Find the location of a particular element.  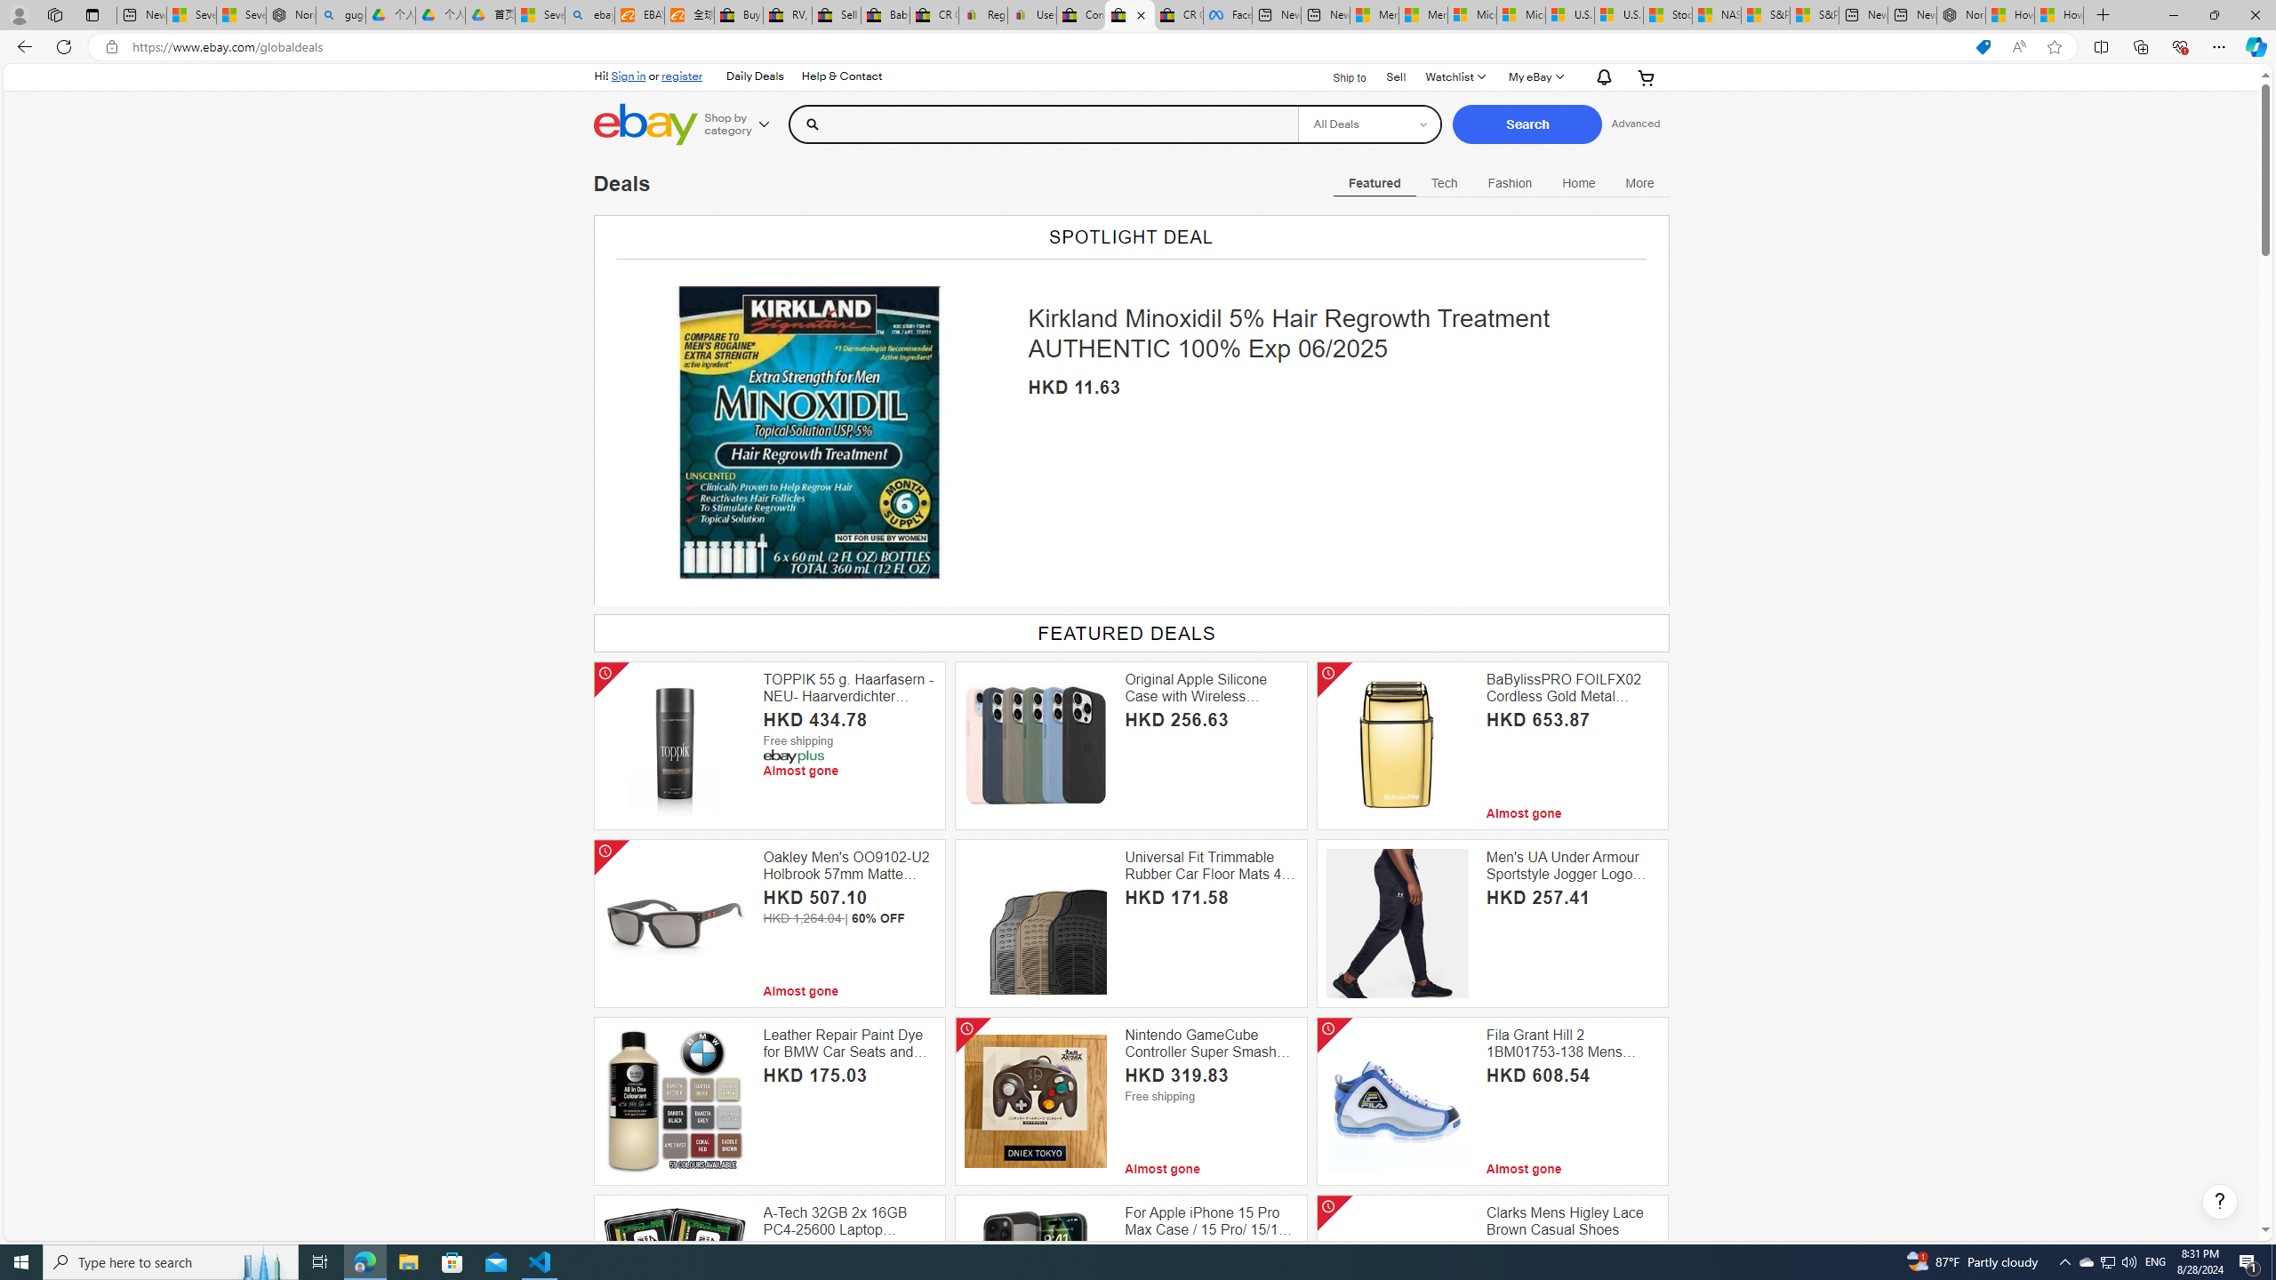

Buy Auto Parts & Accessories | eBay is located at coordinates (740, 15).